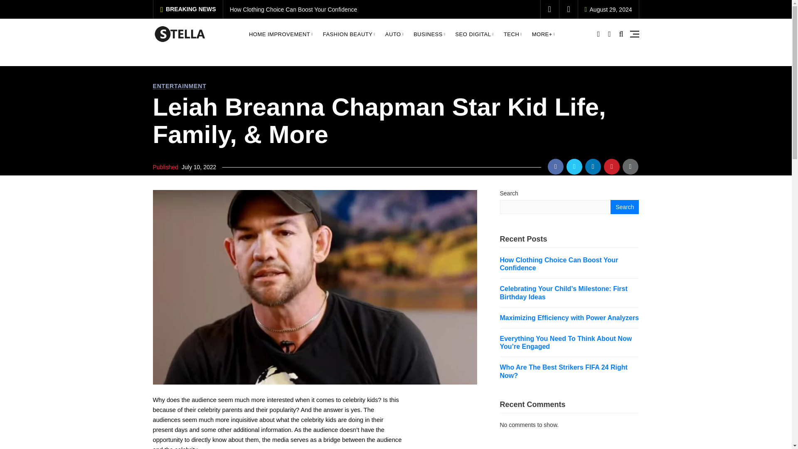  What do you see at coordinates (349, 34) in the screenshot?
I see `FASHION BEAUTY` at bounding box center [349, 34].